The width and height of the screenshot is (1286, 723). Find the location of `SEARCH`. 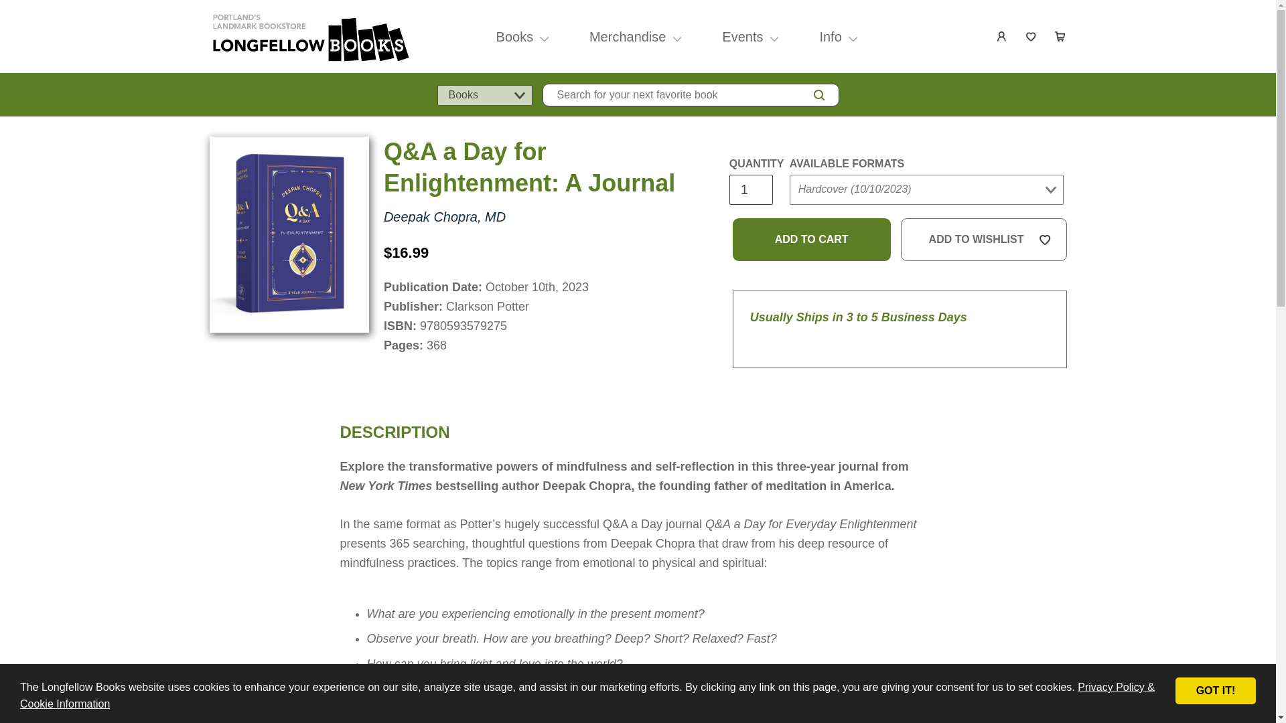

SEARCH is located at coordinates (818, 95).